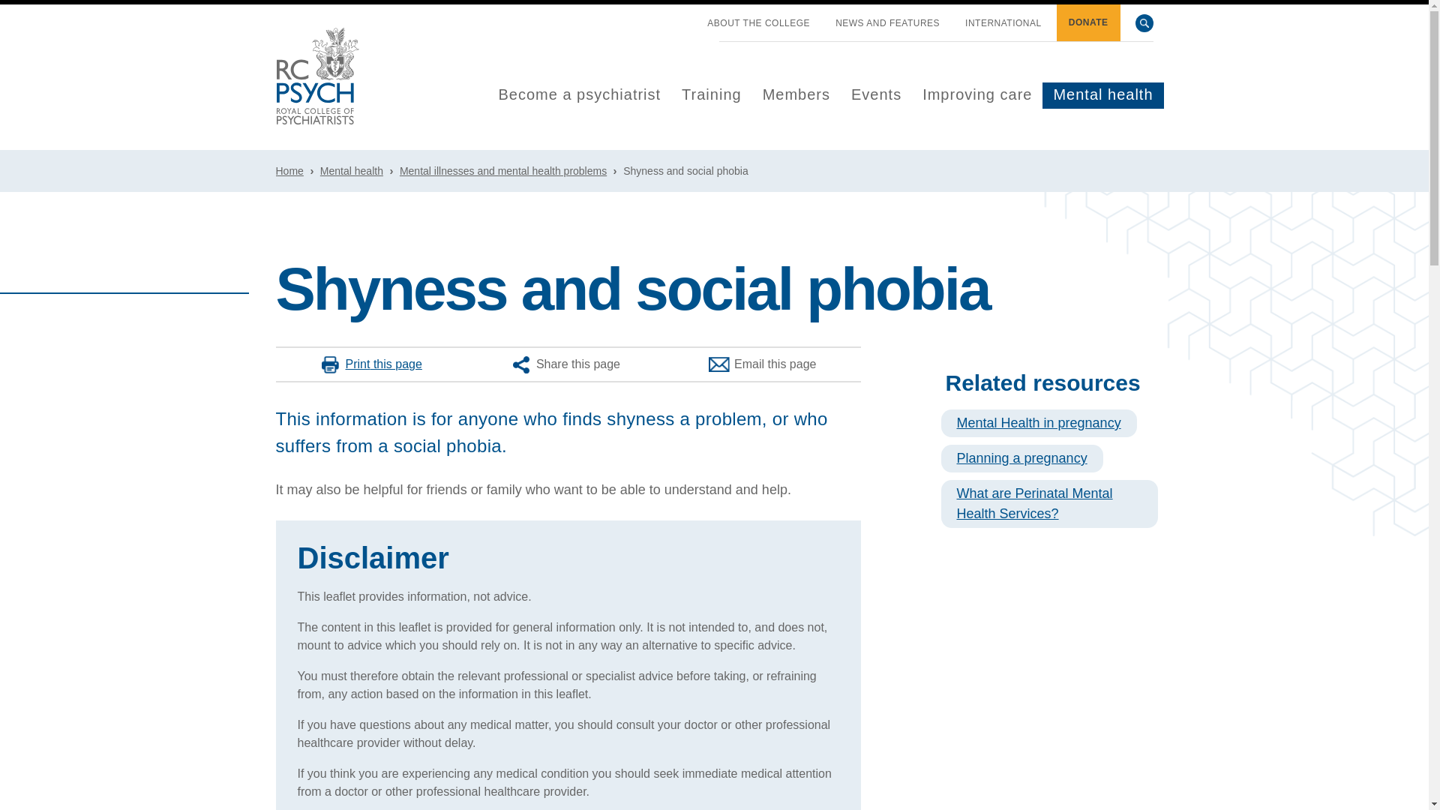 Image resolution: width=1440 pixels, height=810 pixels. What do you see at coordinates (1003, 23) in the screenshot?
I see `INTERNATIONAL` at bounding box center [1003, 23].